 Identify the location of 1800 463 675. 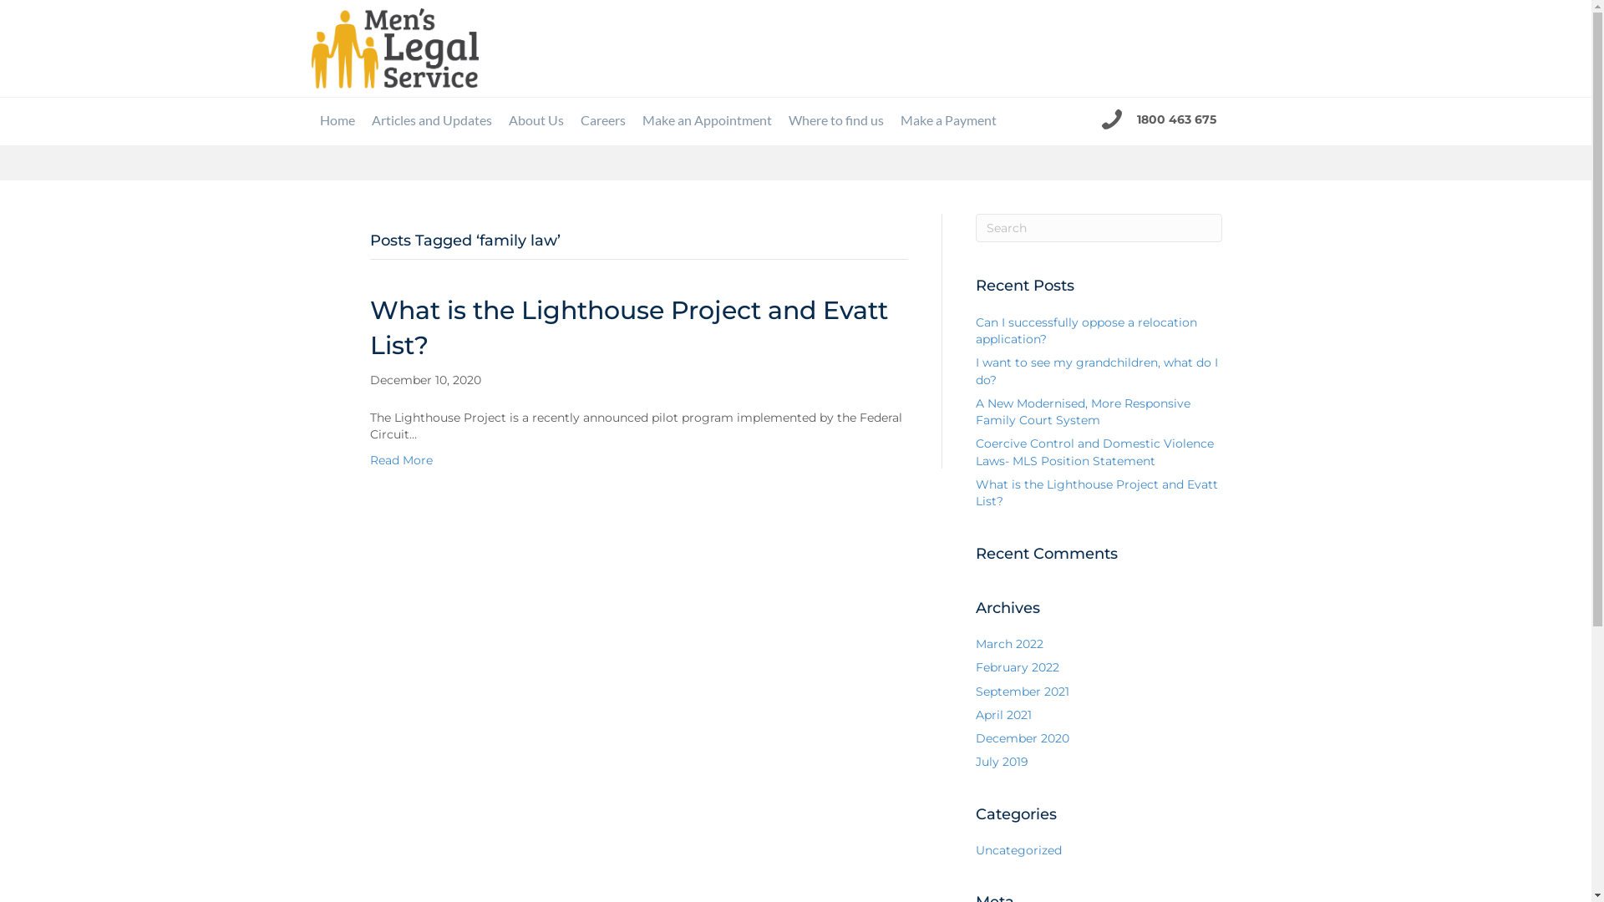
(1176, 119).